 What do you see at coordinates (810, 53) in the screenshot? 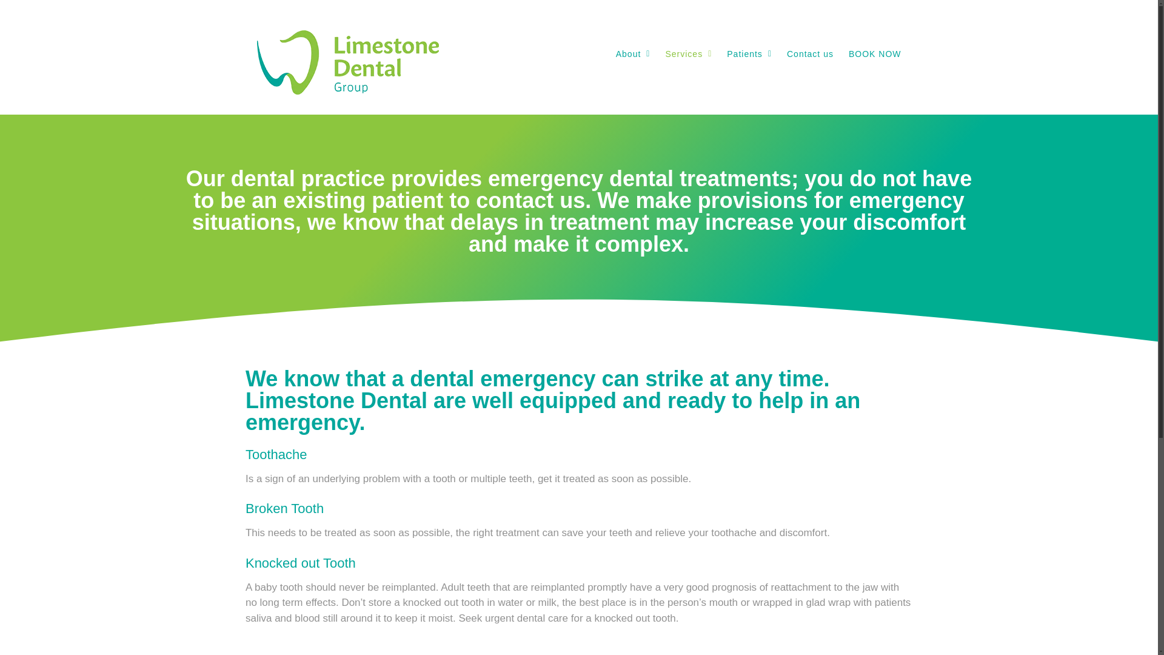
I see `Contact us` at bounding box center [810, 53].